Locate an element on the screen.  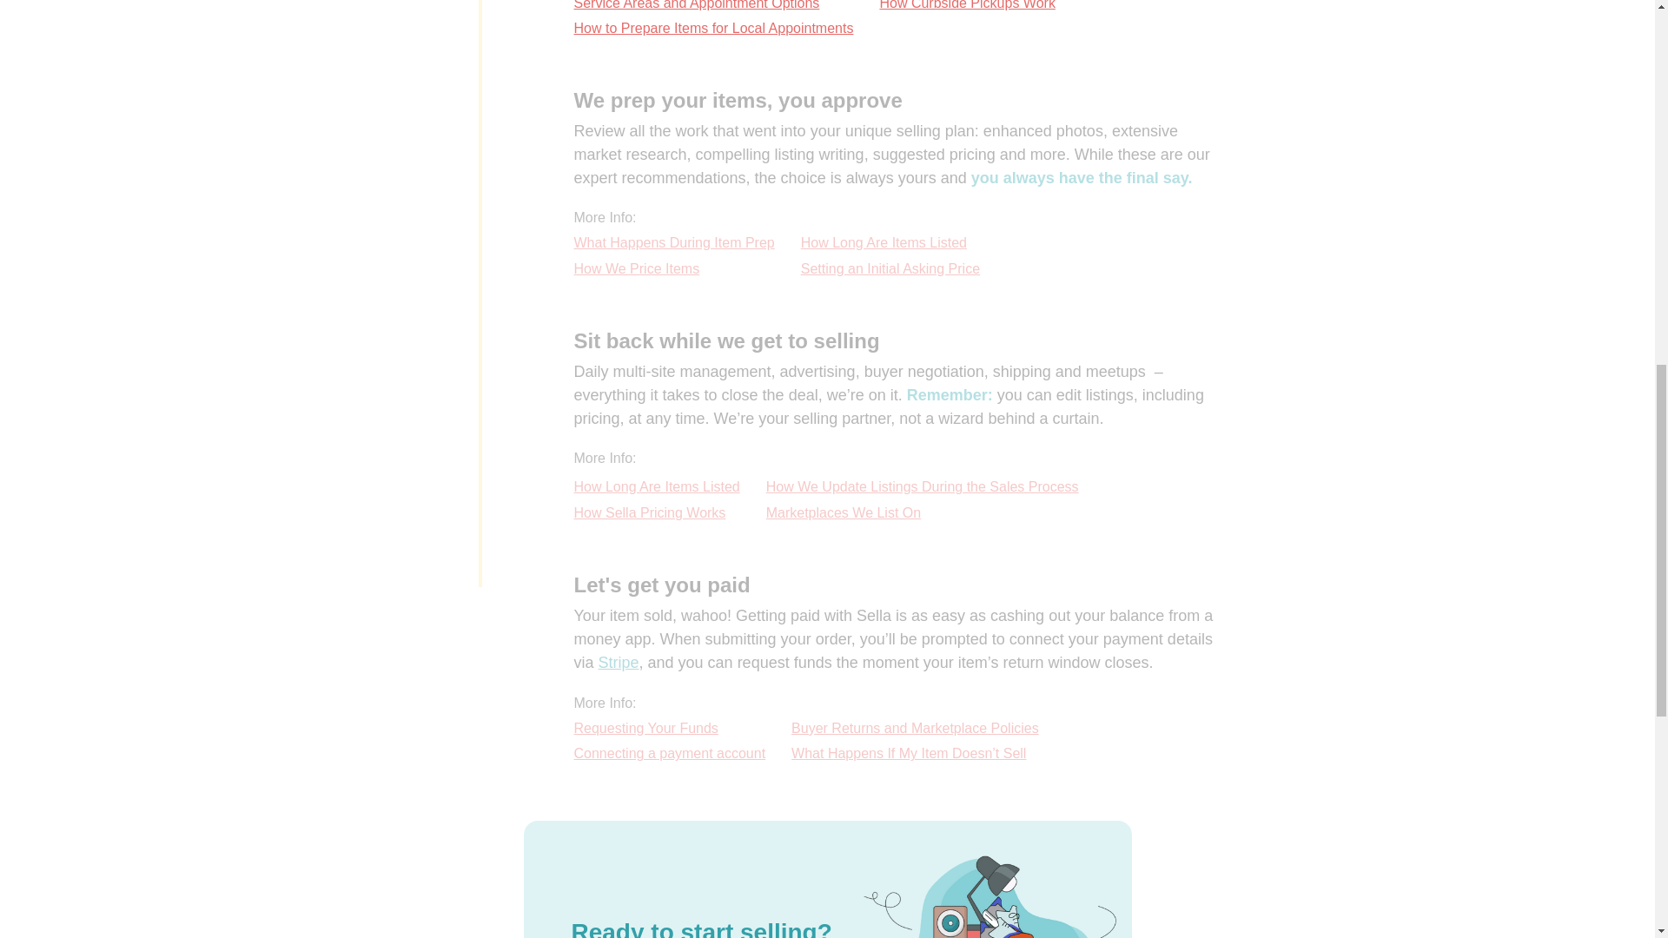
How Long Are Items Listed is located at coordinates (890, 243).